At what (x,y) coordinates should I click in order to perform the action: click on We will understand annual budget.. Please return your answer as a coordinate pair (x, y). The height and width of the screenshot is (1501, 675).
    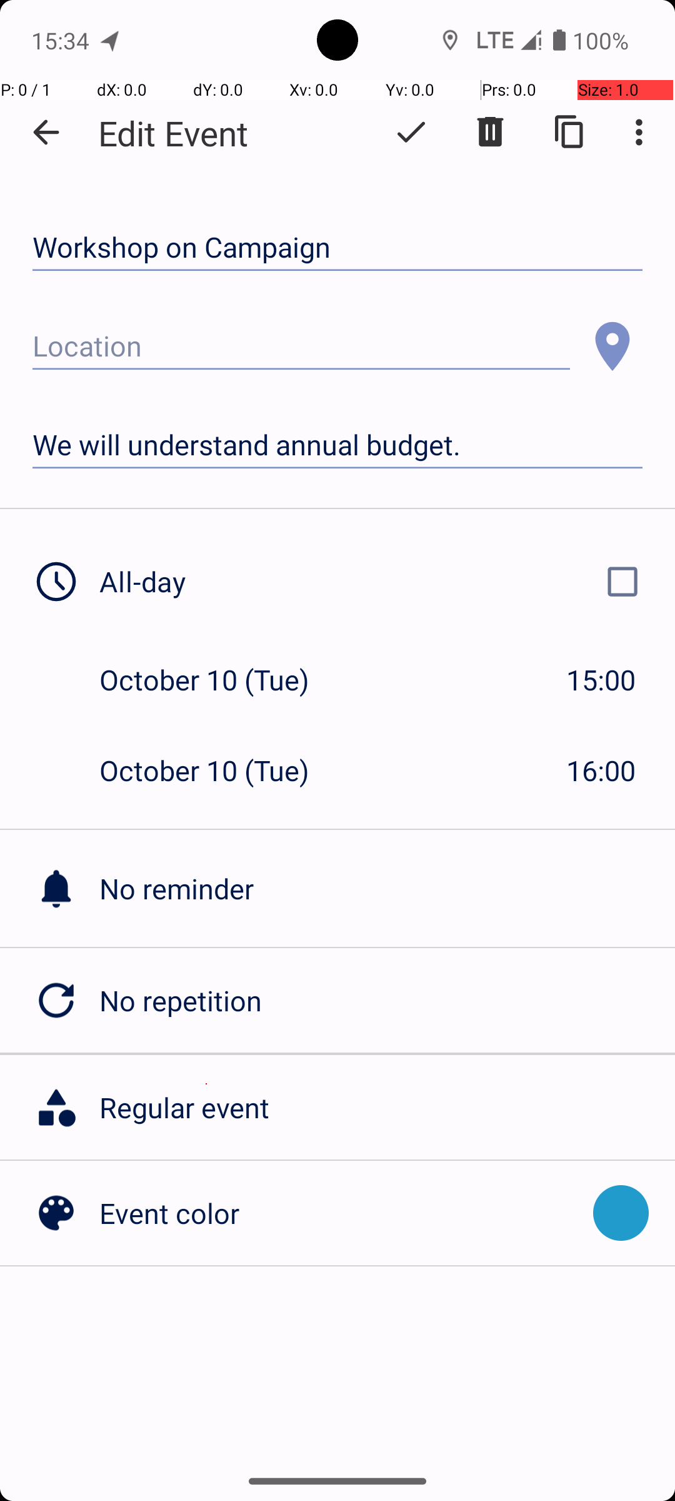
    Looking at the image, I should click on (337, 445).